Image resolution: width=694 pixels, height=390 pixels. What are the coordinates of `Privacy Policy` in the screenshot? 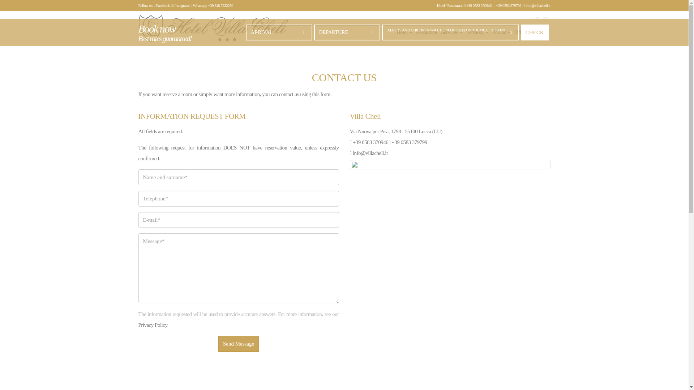 It's located at (153, 325).